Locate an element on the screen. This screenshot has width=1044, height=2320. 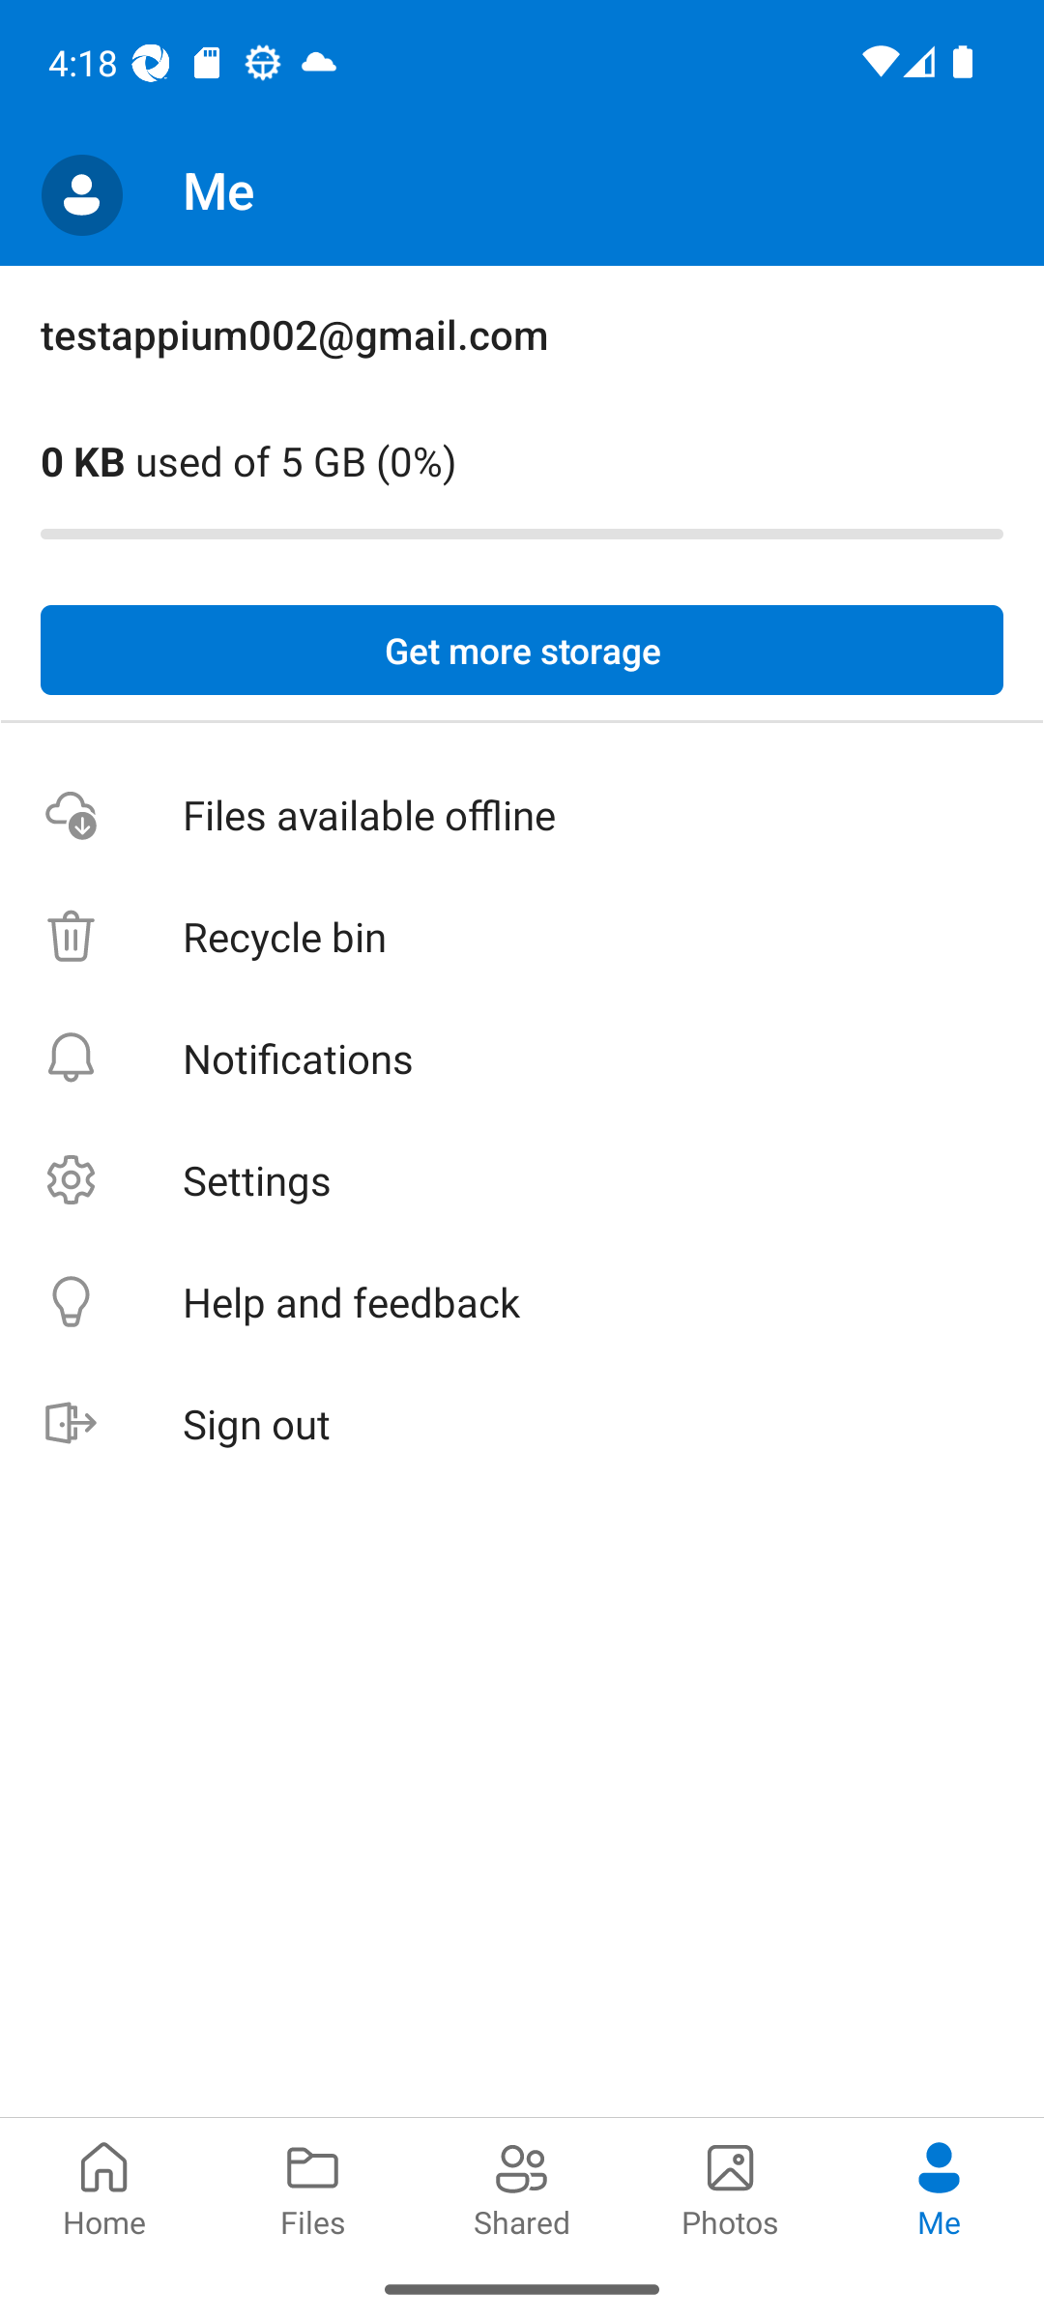
Account switcher is located at coordinates (81, 195).